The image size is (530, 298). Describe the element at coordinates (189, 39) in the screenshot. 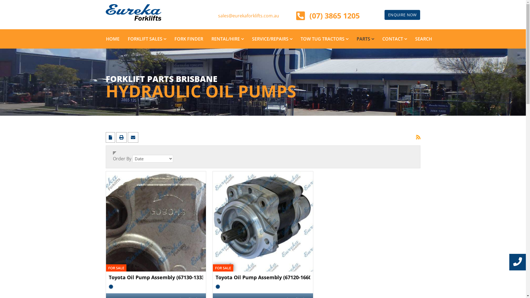

I see `FORK FINDER` at that location.